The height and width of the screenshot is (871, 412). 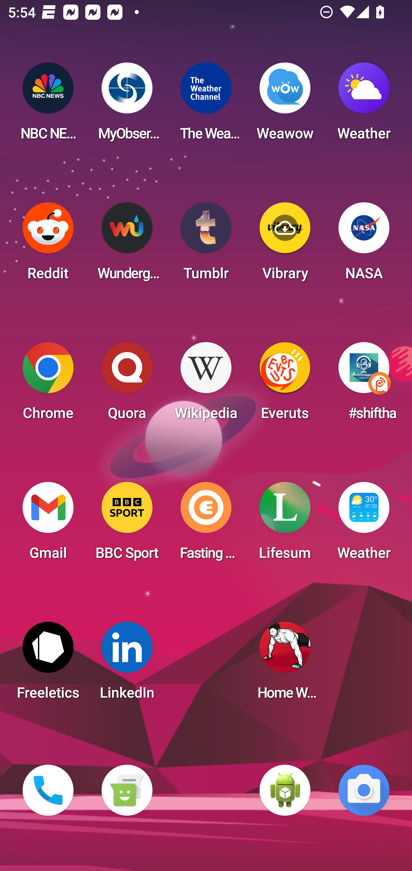 What do you see at coordinates (206, 524) in the screenshot?
I see `Fasting Coach` at bounding box center [206, 524].